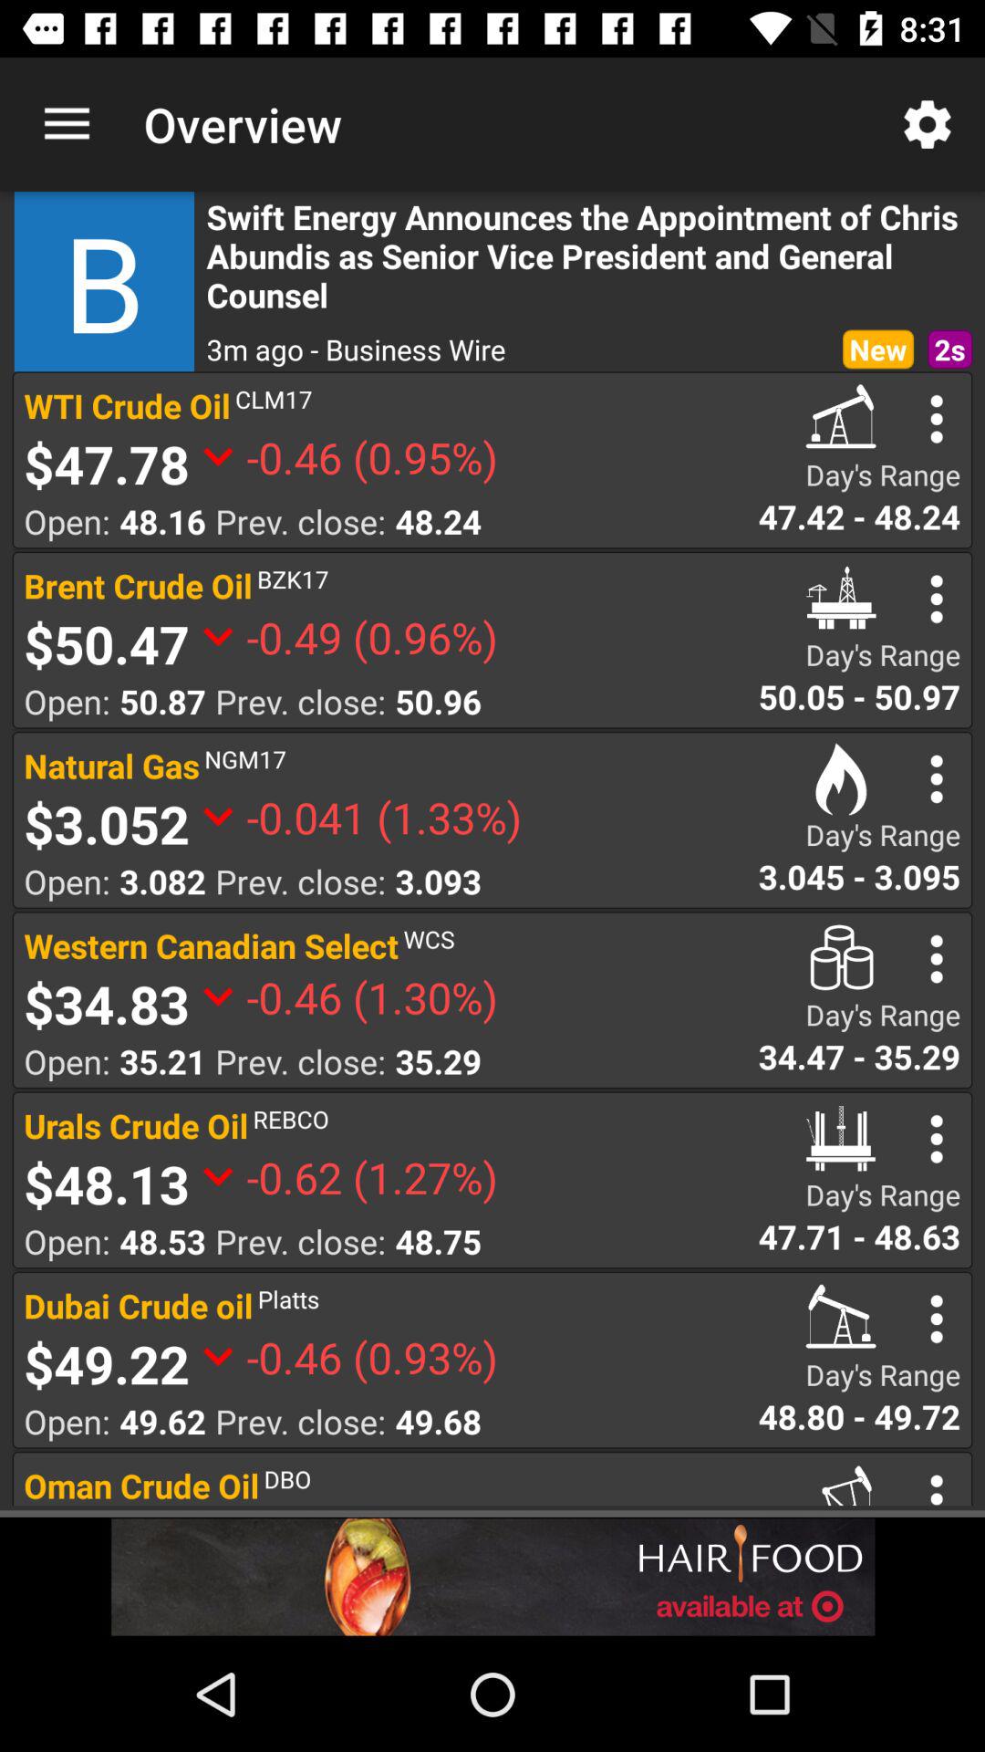 The width and height of the screenshot is (985, 1752). What do you see at coordinates (936, 419) in the screenshot?
I see `go to setting` at bounding box center [936, 419].